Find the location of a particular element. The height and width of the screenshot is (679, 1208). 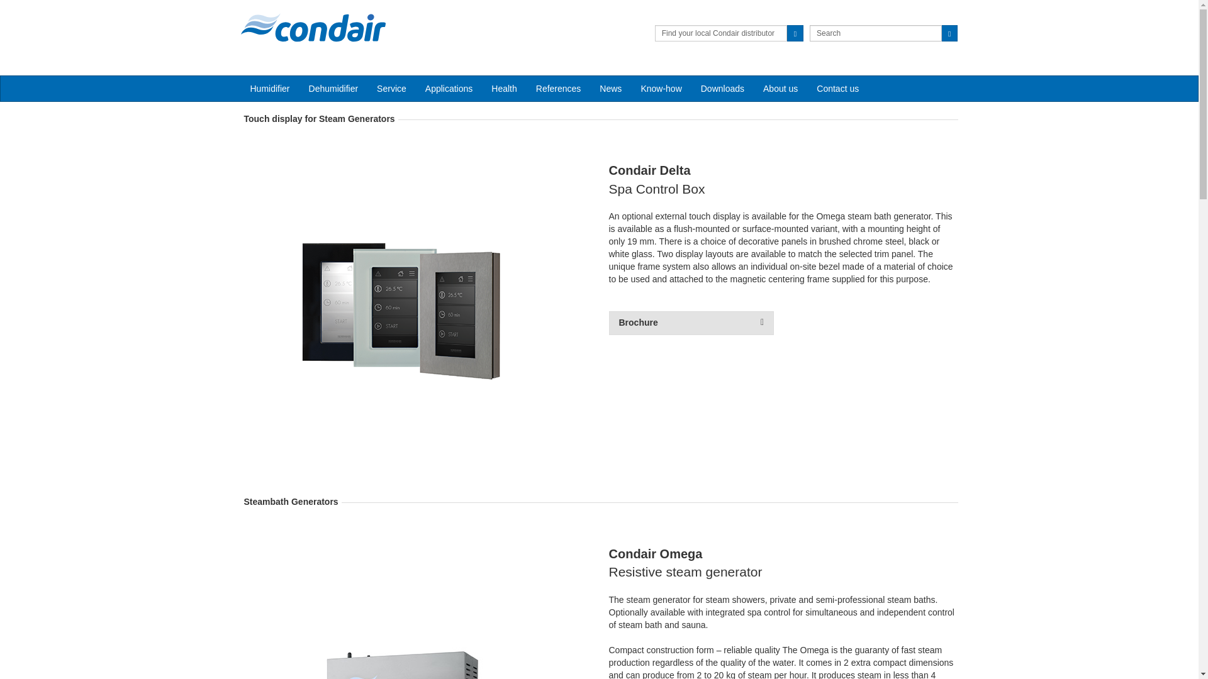

Condair Omega is located at coordinates (393, 615).